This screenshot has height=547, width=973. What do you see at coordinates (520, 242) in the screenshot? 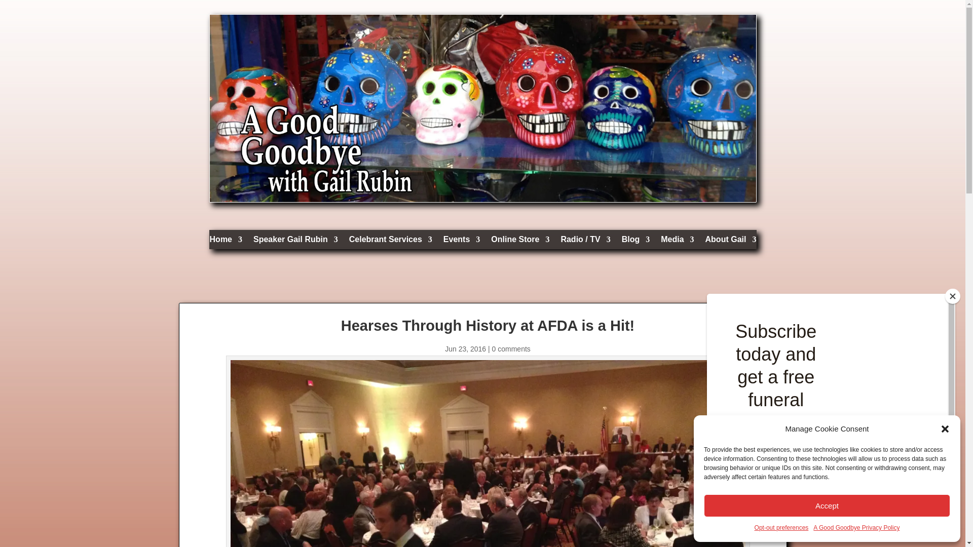
I see `Online Store` at bounding box center [520, 242].